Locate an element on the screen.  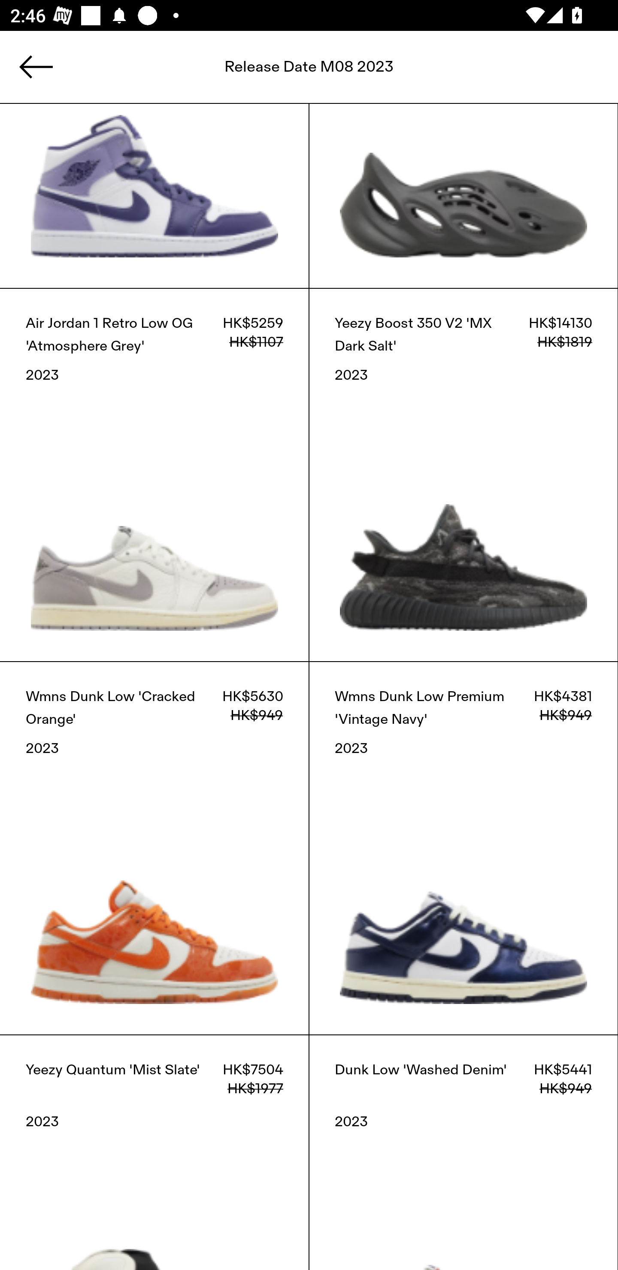
Yeezy Quantum 'Mist Slate' HK$7504 HK$1977 2023 is located at coordinates (154, 1152).